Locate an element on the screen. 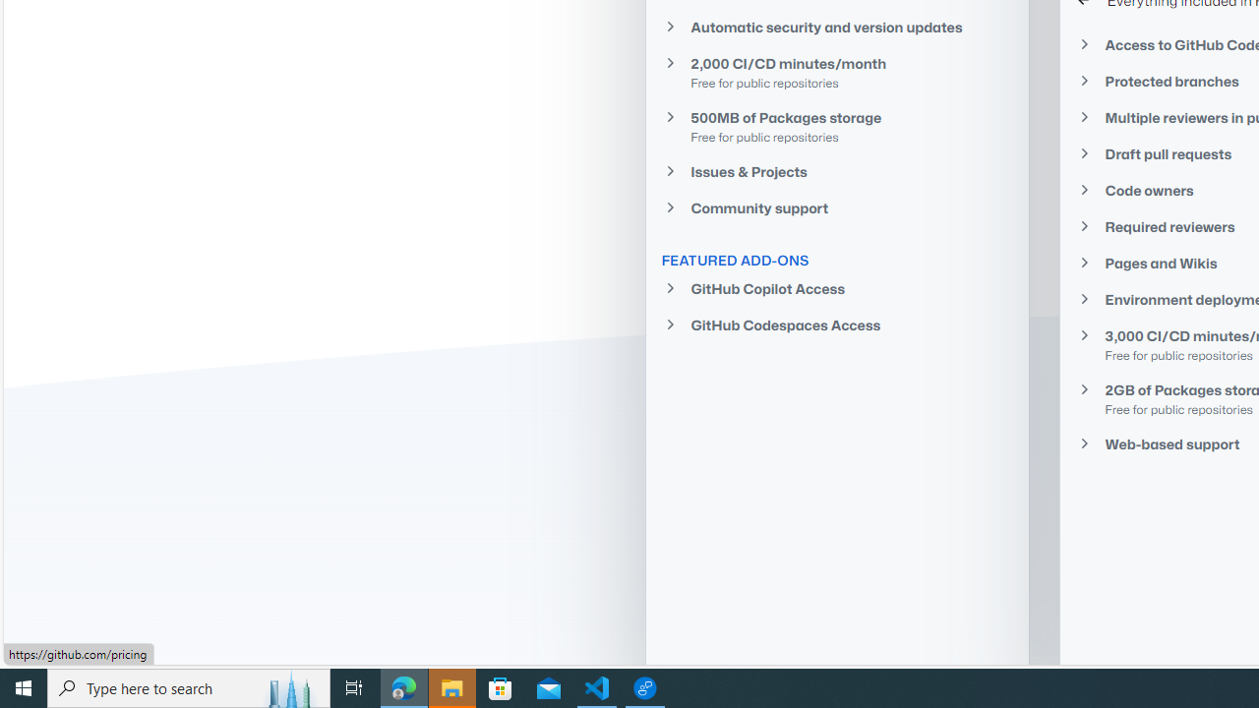  GitHub Codespaces Access is located at coordinates (837, 324).